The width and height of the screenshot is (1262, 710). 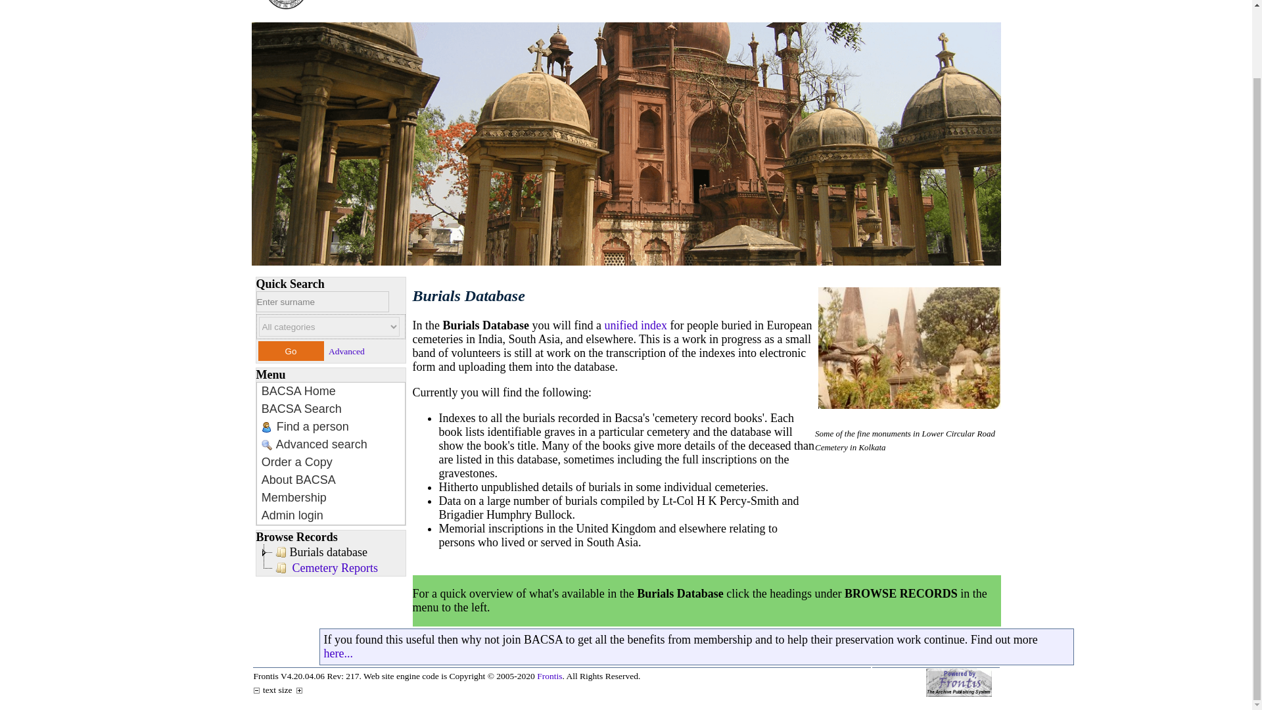 I want to click on Go, so click(x=337, y=653).